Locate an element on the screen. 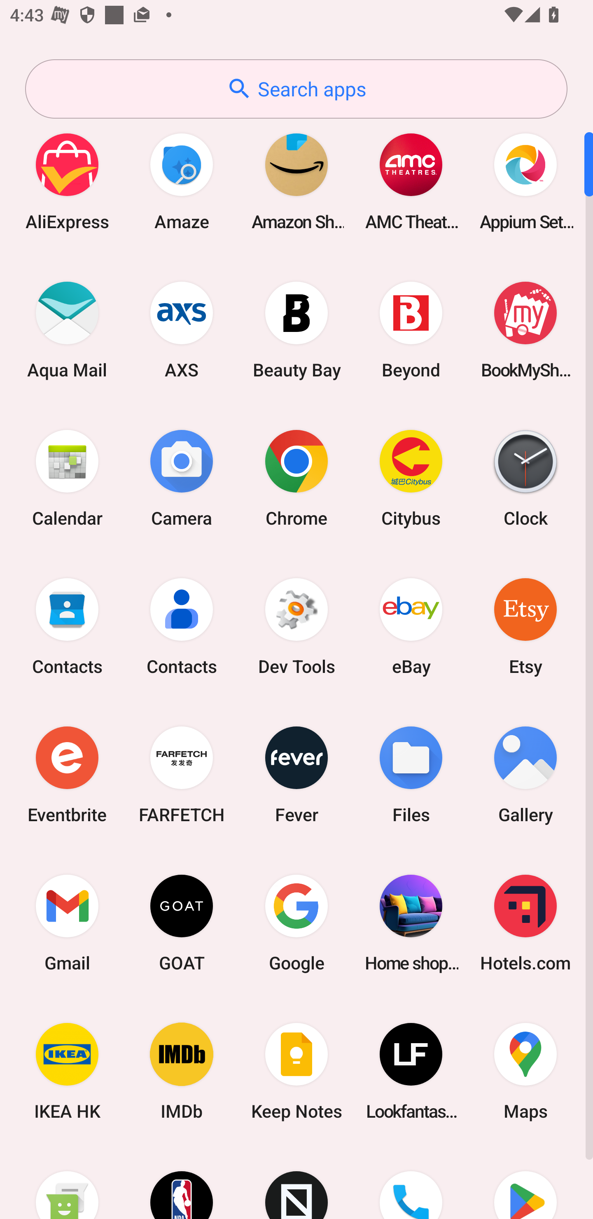 This screenshot has height=1219, width=593. IMDb is located at coordinates (182, 1072).